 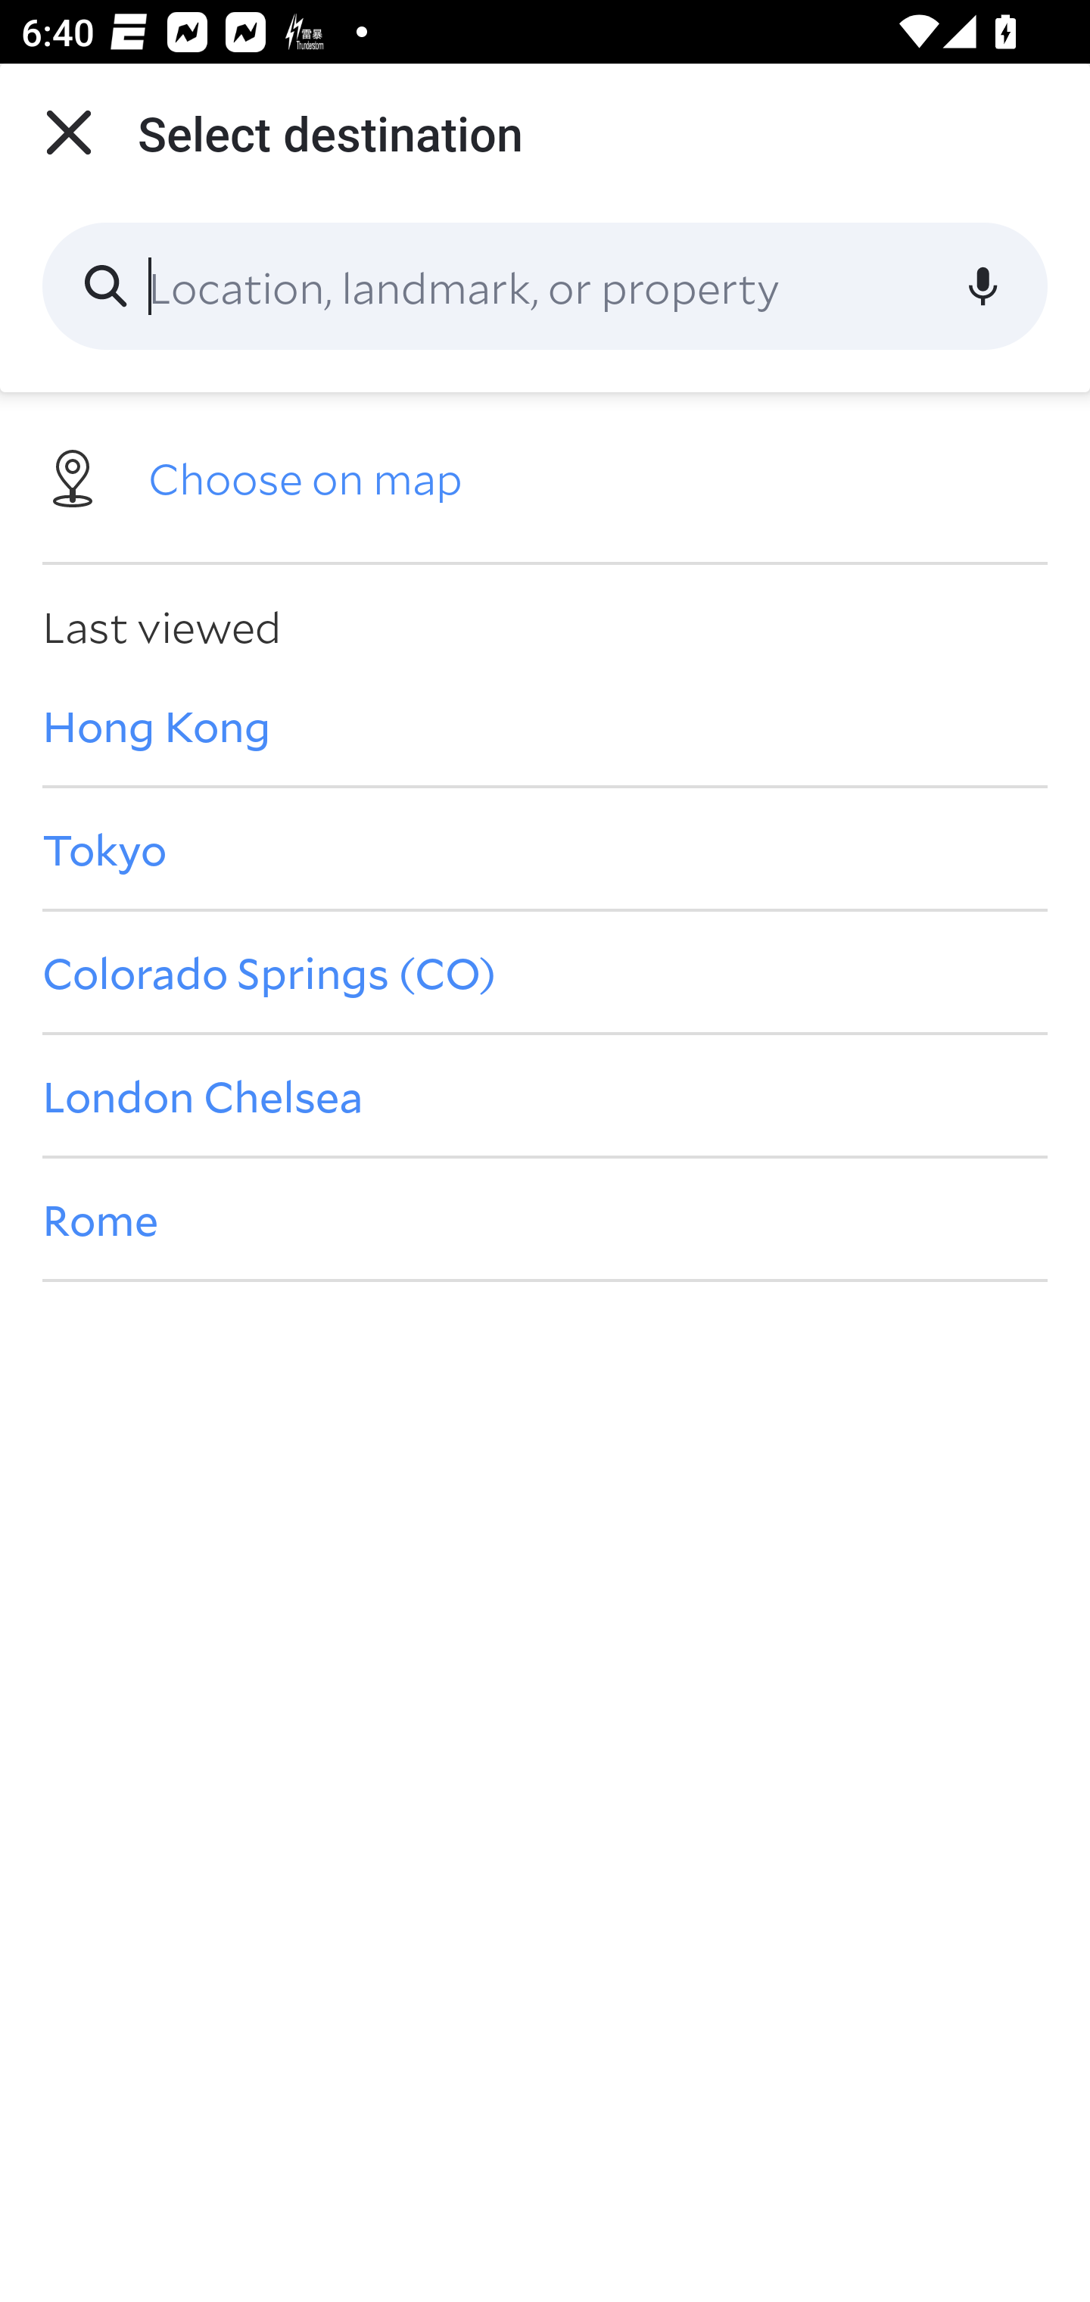 I want to click on Tokyo, so click(x=545, y=848).